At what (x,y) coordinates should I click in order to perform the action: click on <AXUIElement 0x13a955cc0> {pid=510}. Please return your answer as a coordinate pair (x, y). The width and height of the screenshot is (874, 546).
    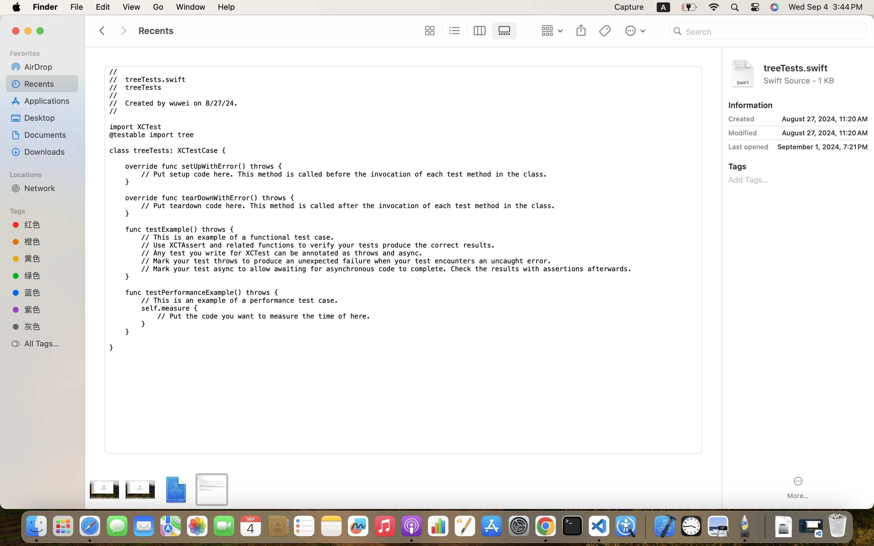
    Looking at the image, I should click on (467, 31).